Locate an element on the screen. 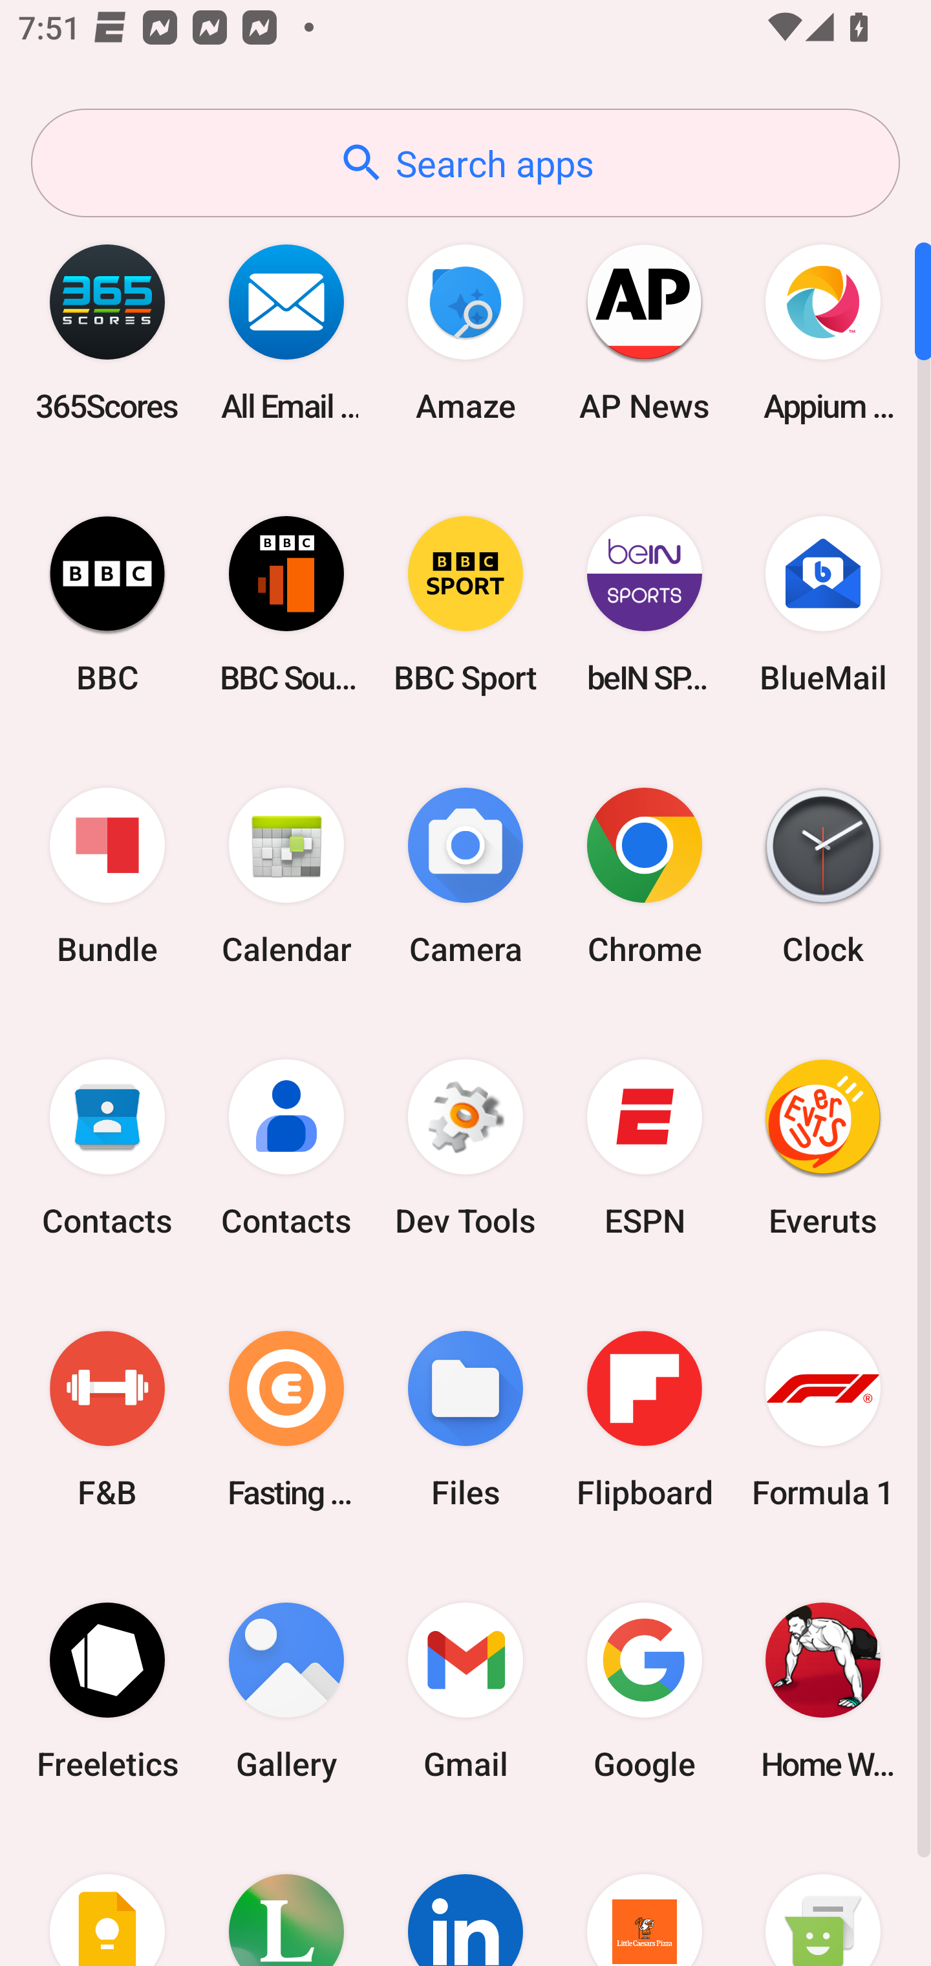 This screenshot has width=931, height=1966. BBC Sounds is located at coordinates (286, 604).